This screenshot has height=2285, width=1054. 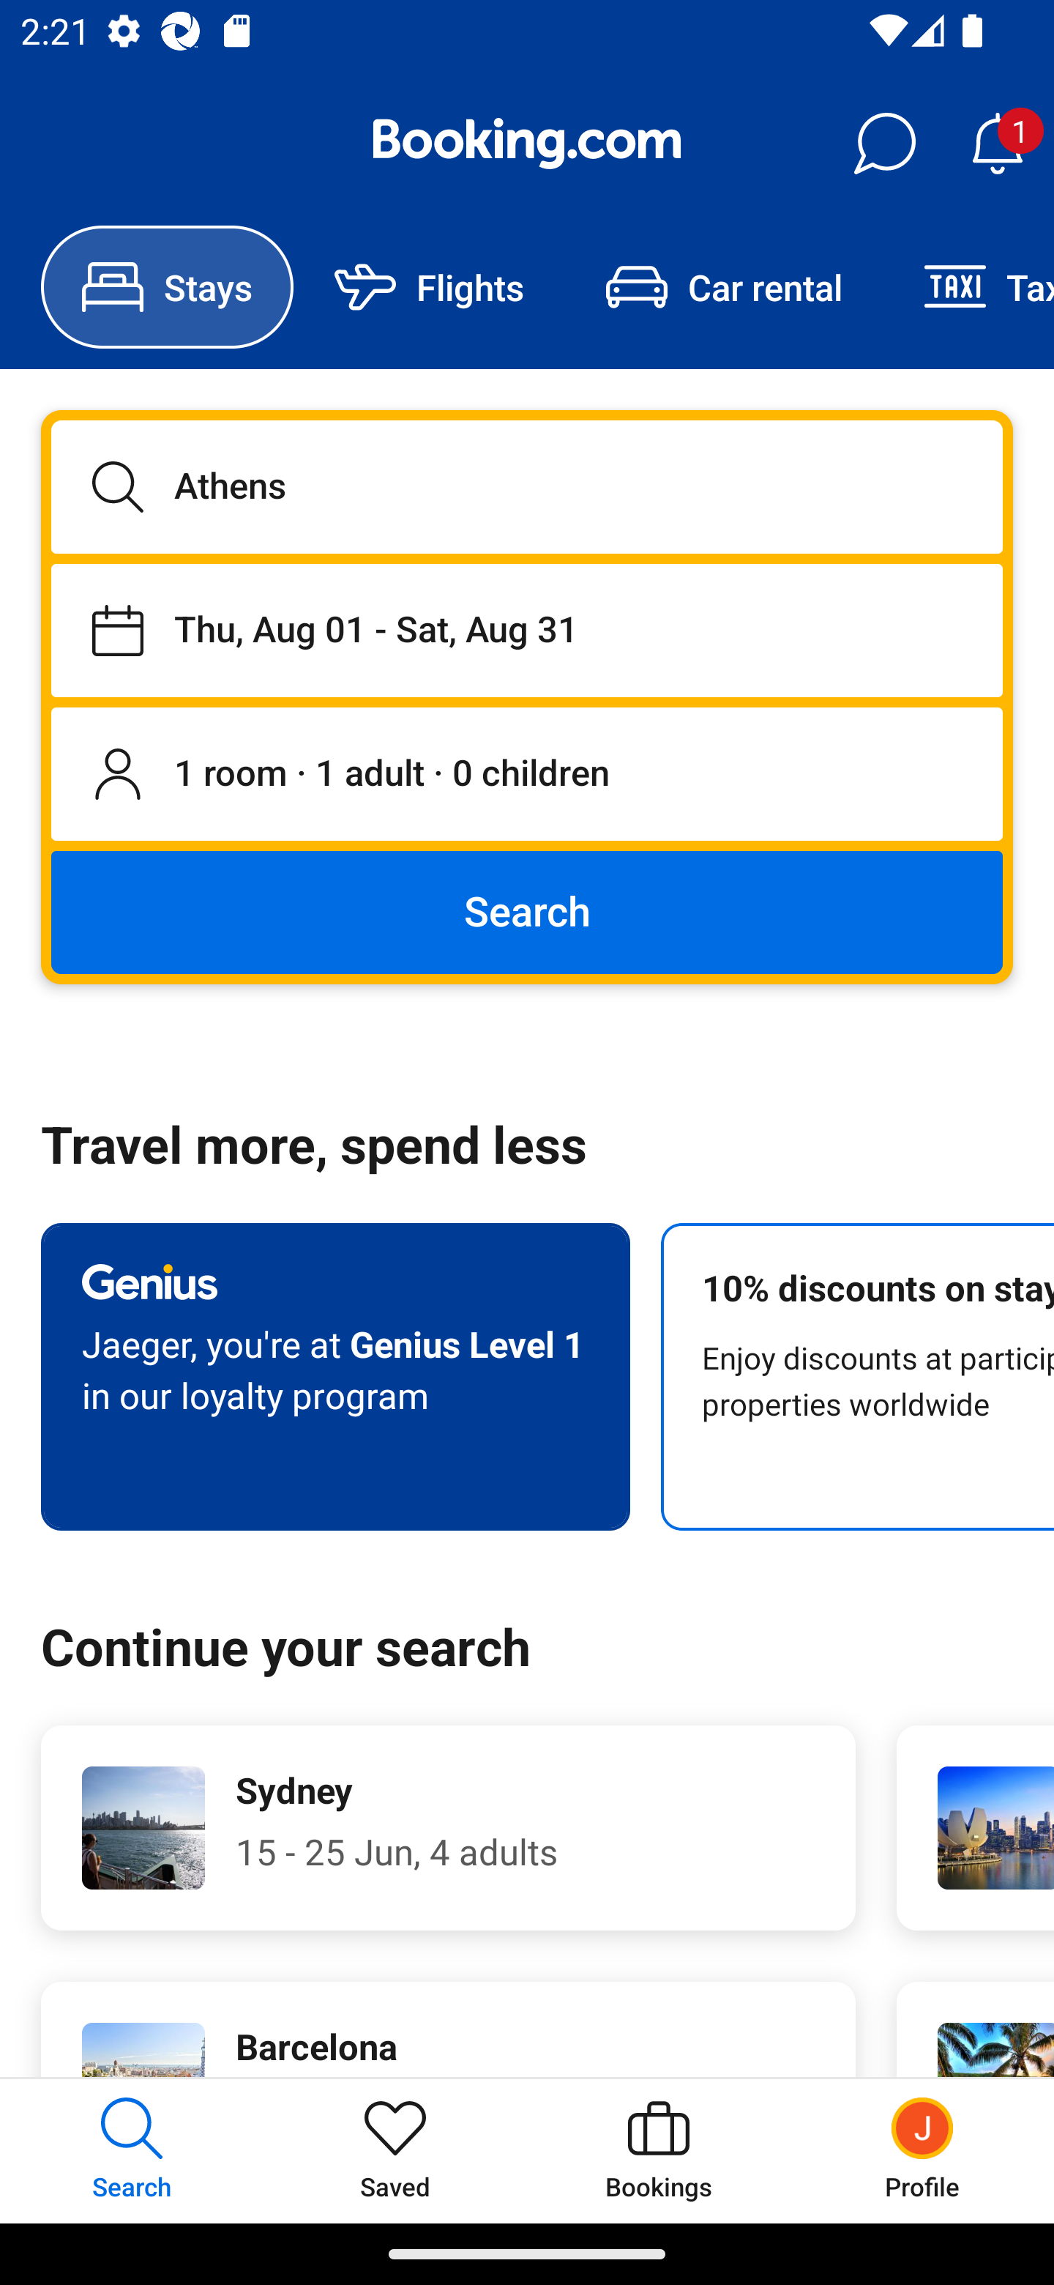 What do you see at coordinates (922, 2150) in the screenshot?
I see `Profile` at bounding box center [922, 2150].